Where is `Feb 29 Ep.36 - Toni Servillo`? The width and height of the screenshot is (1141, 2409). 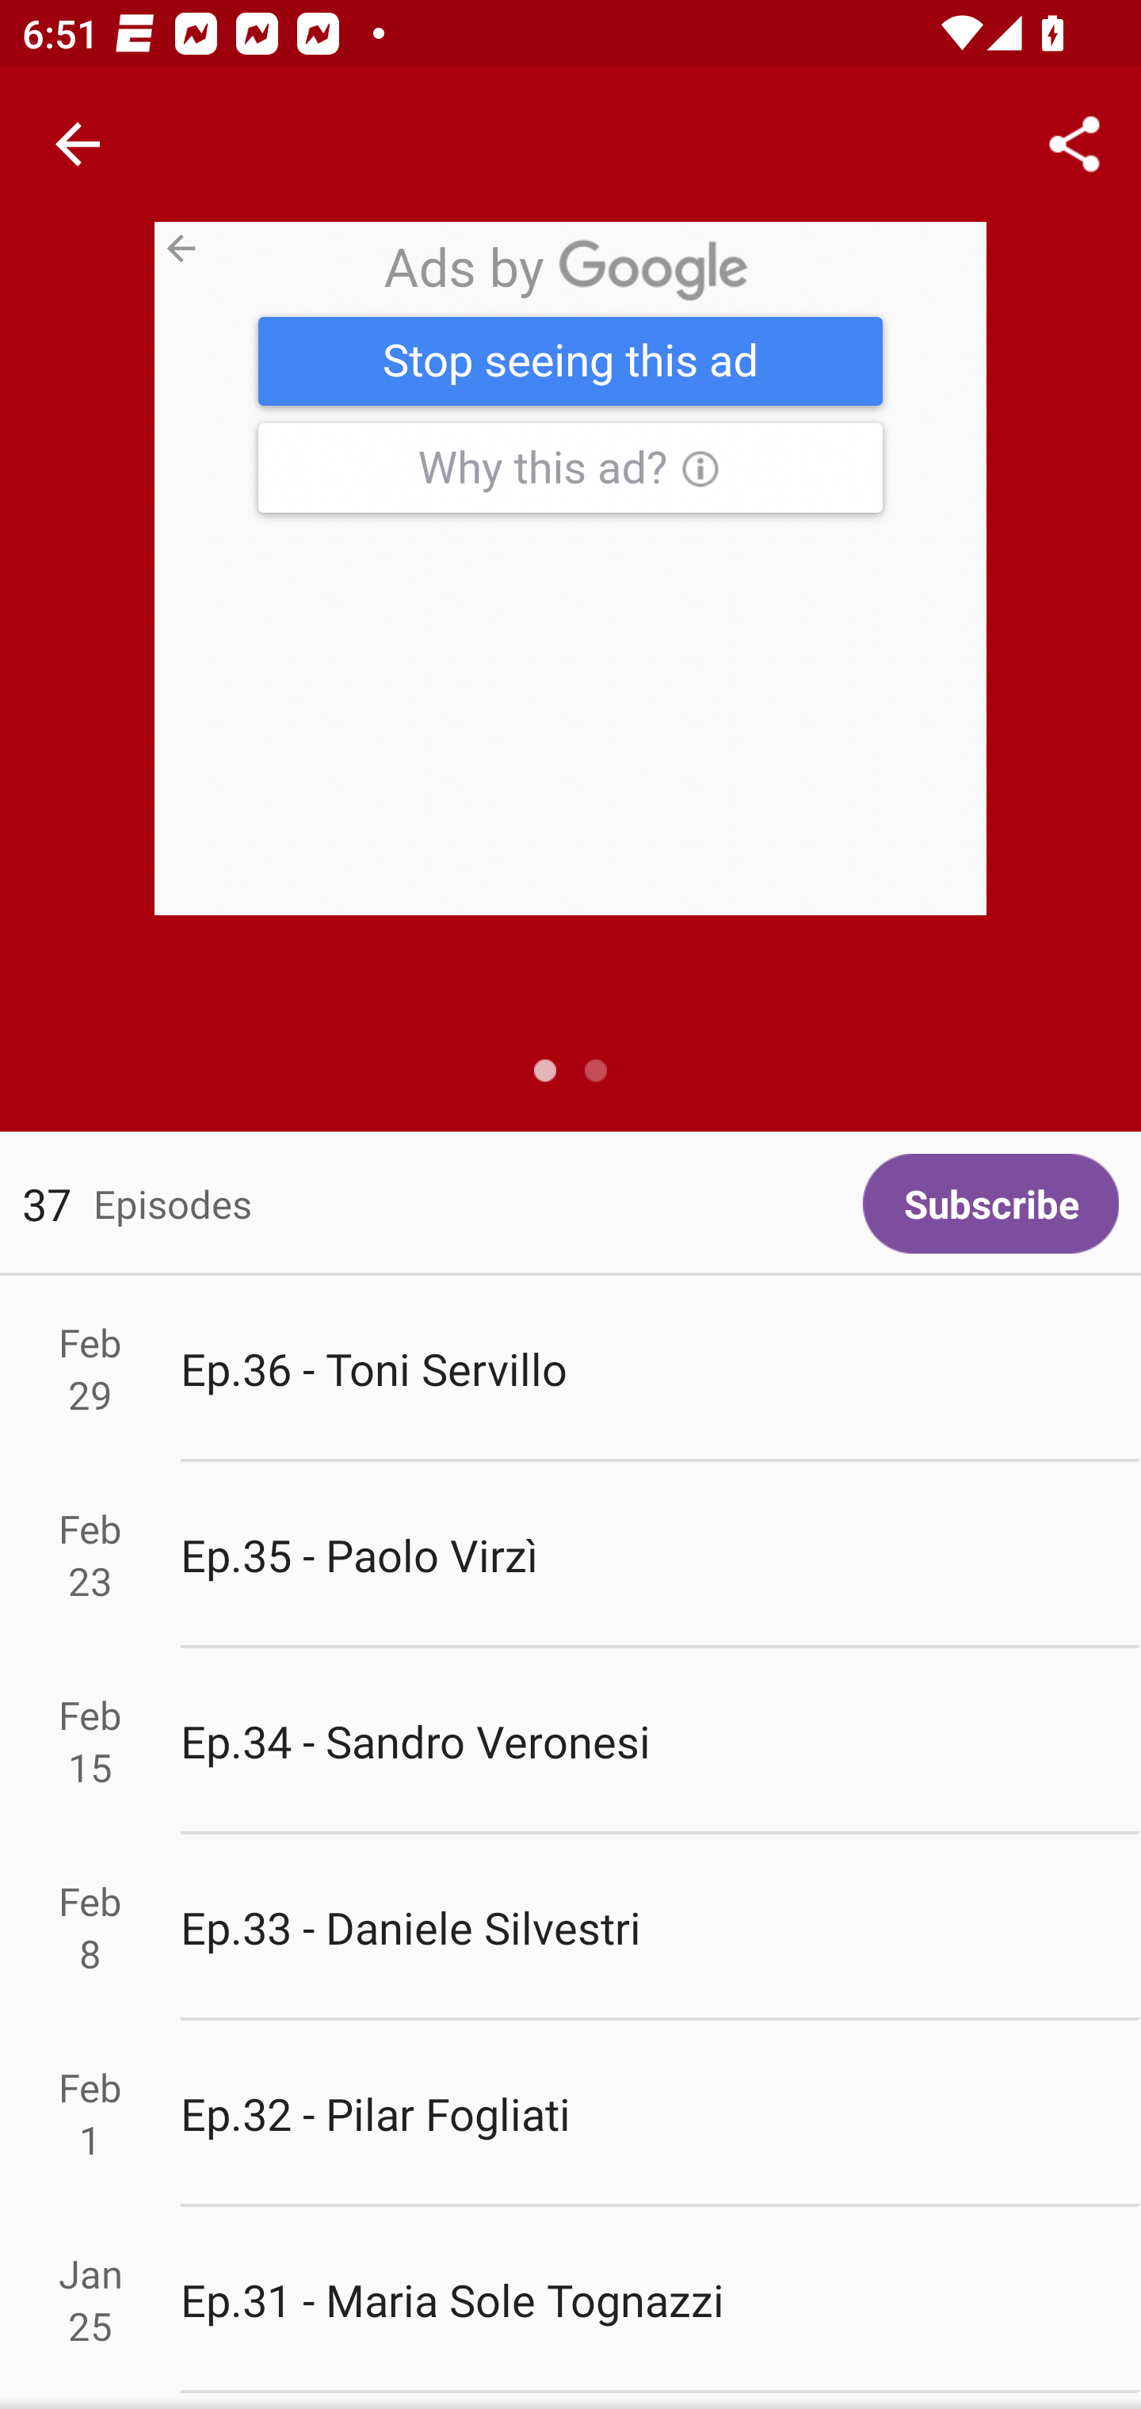
Feb 29 Ep.36 - Toni Servillo is located at coordinates (570, 1369).